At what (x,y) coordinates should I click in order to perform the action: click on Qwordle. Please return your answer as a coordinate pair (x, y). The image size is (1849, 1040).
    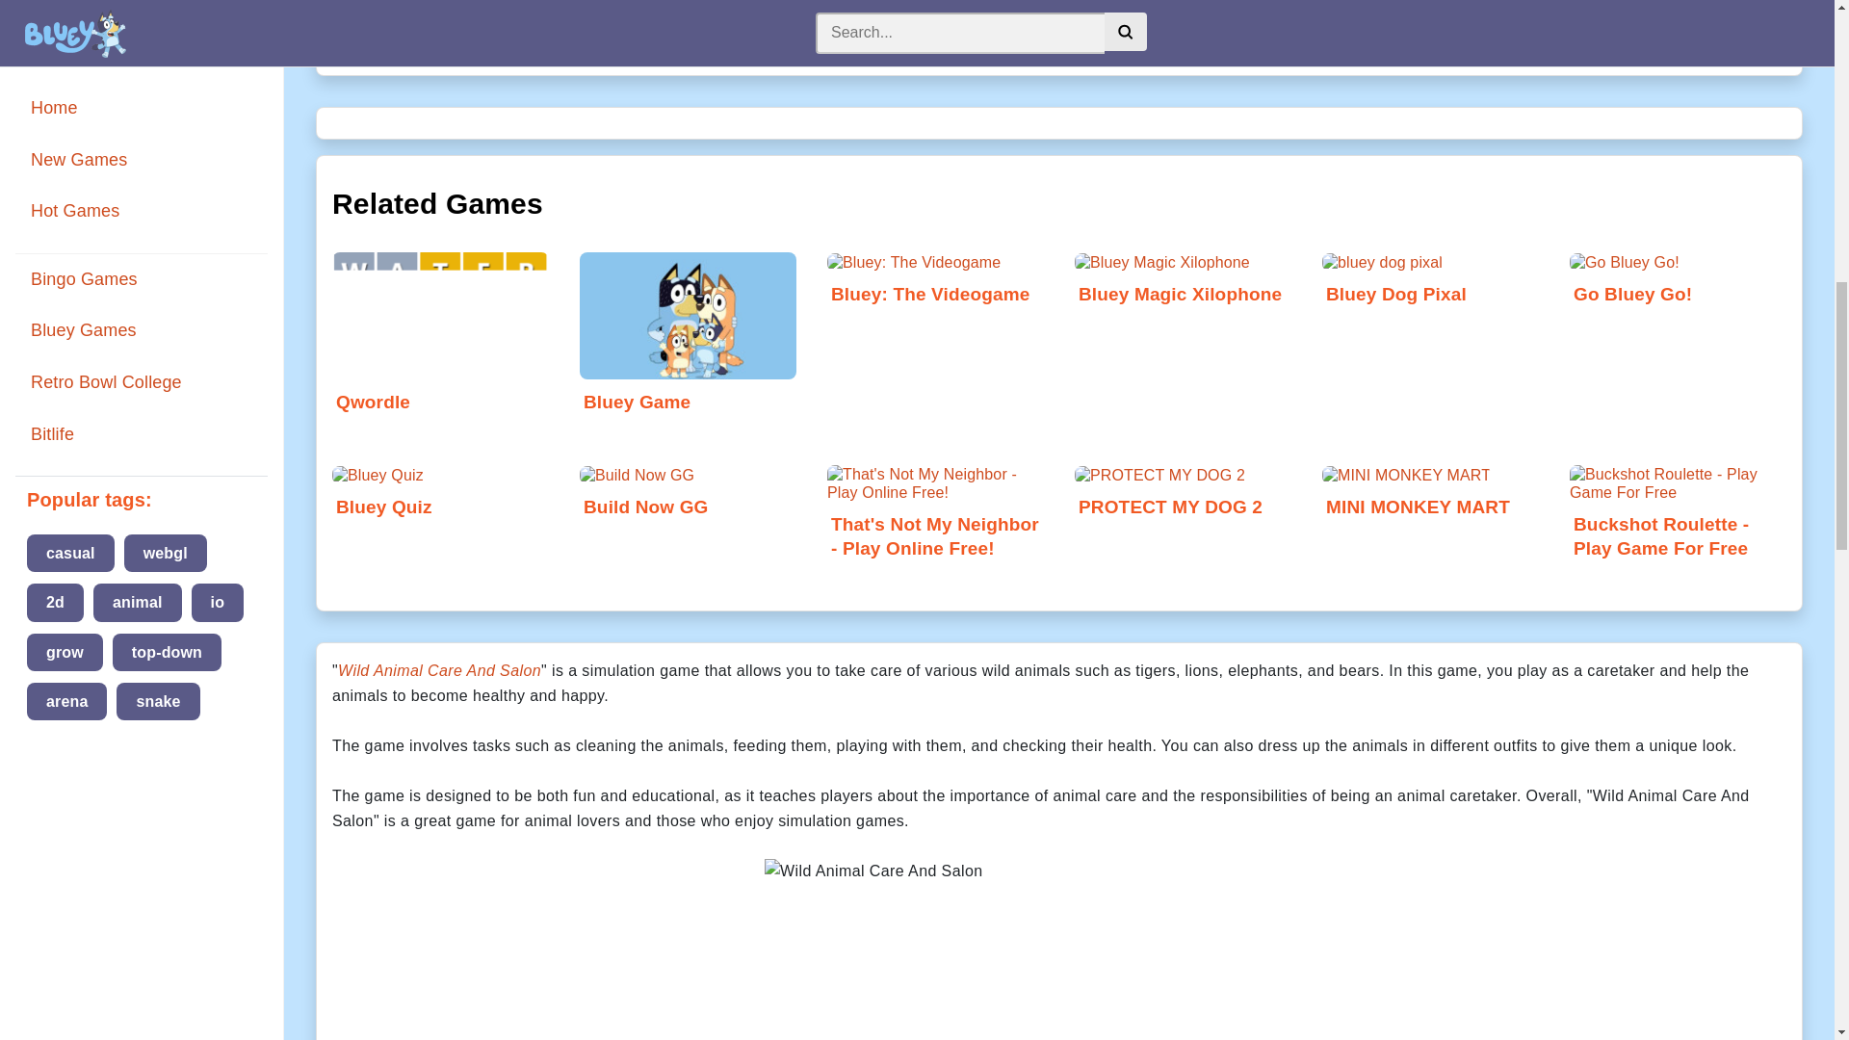
    Looking at the image, I should click on (441, 362).